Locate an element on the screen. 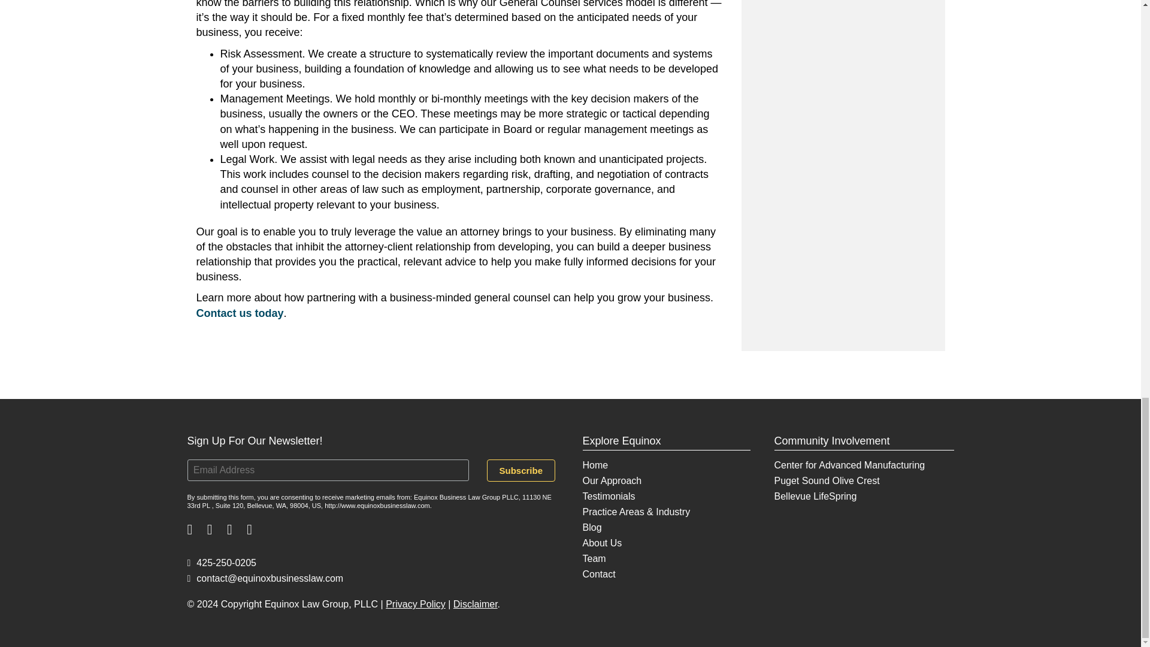  Subscribe is located at coordinates (521, 470).